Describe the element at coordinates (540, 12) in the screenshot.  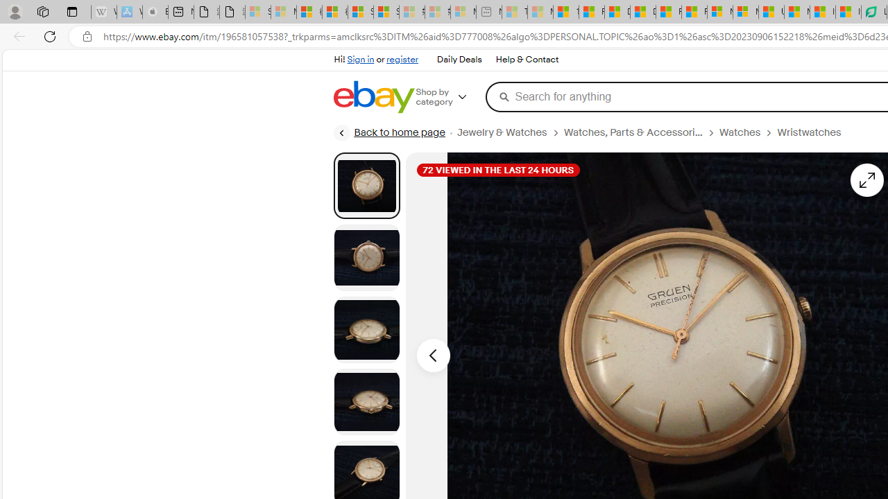
I see `Marine life - MSN - Sleeping` at that location.